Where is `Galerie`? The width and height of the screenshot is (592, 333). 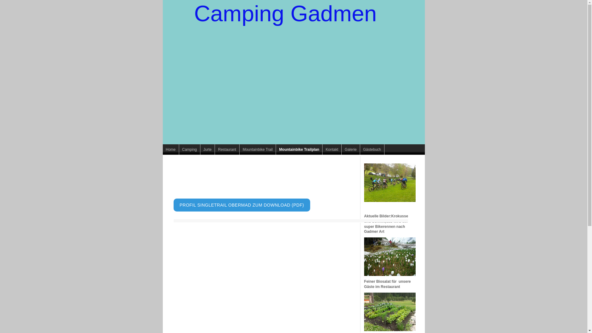 Galerie is located at coordinates (351, 150).